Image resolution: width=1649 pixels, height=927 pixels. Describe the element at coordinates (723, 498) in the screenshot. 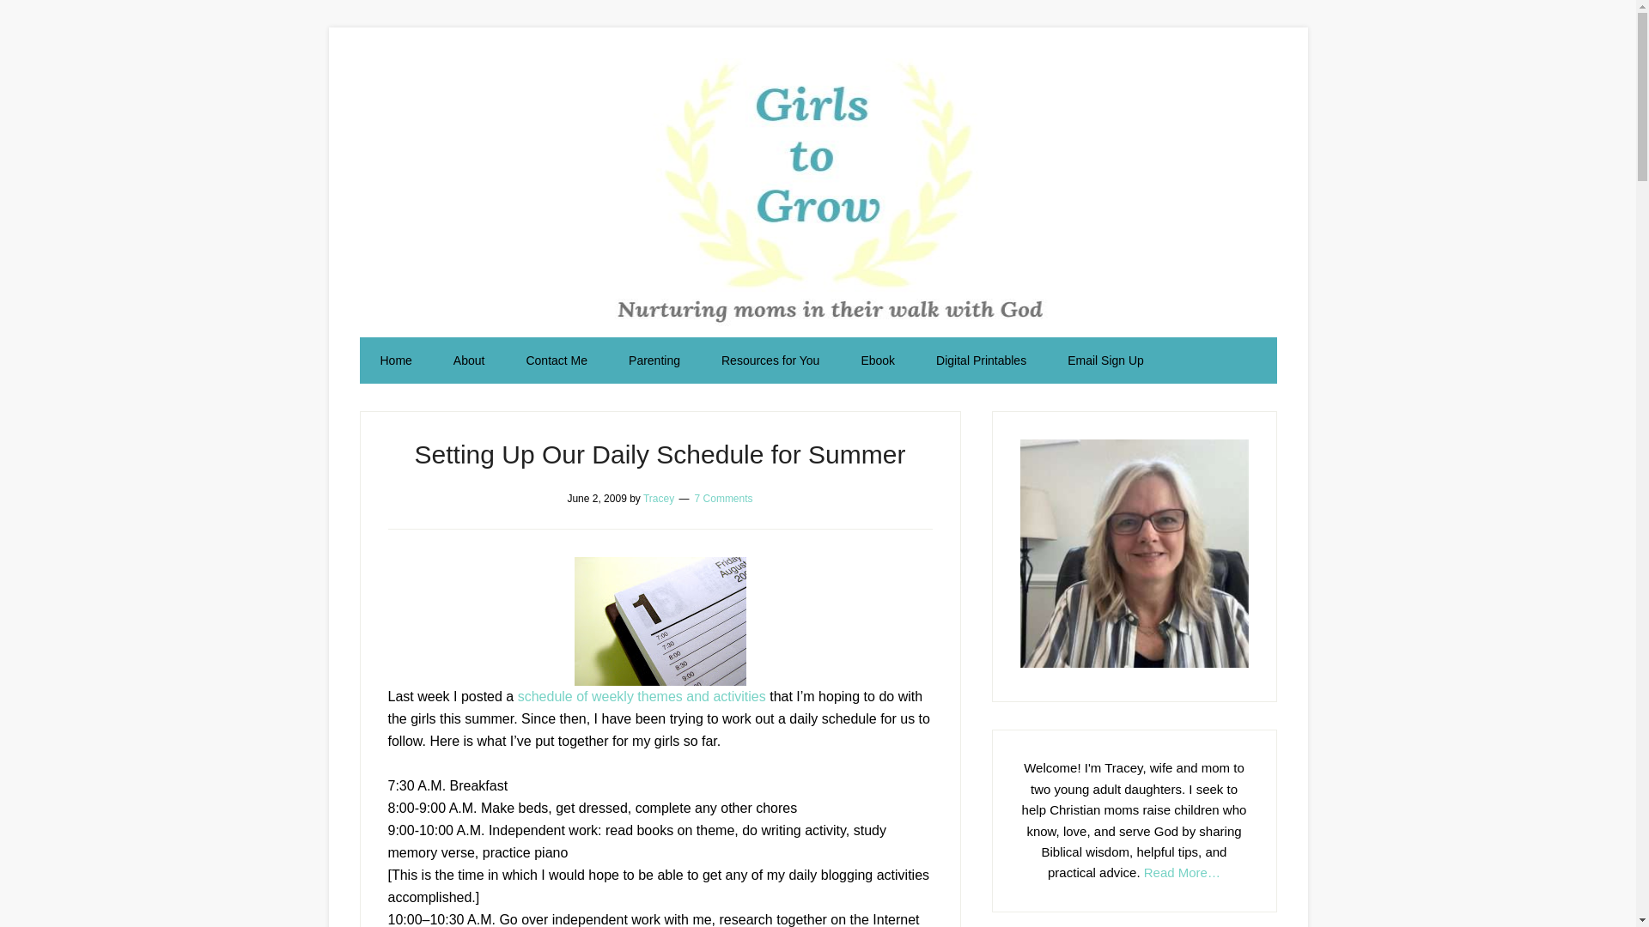

I see `7 Comments` at that location.